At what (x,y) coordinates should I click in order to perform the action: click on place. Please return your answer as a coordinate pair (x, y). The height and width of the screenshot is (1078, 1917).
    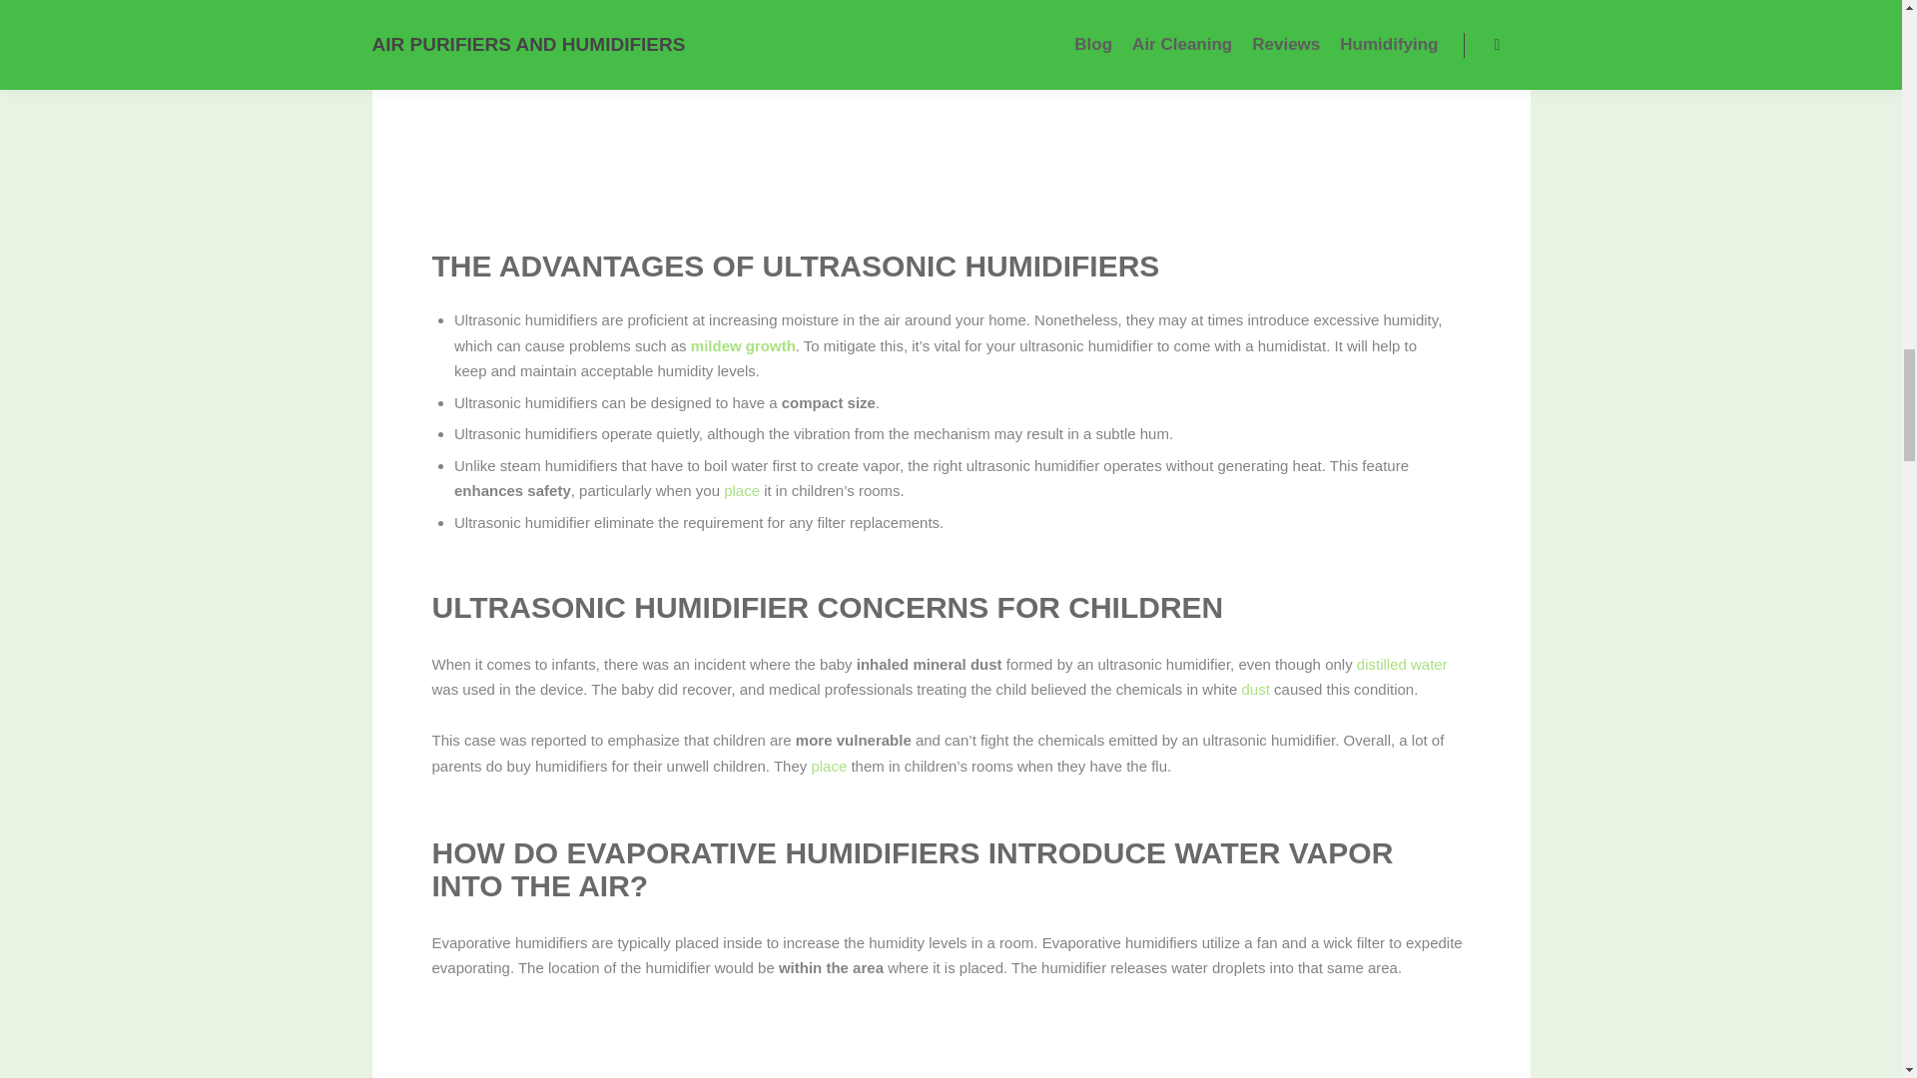
    Looking at the image, I should click on (829, 767).